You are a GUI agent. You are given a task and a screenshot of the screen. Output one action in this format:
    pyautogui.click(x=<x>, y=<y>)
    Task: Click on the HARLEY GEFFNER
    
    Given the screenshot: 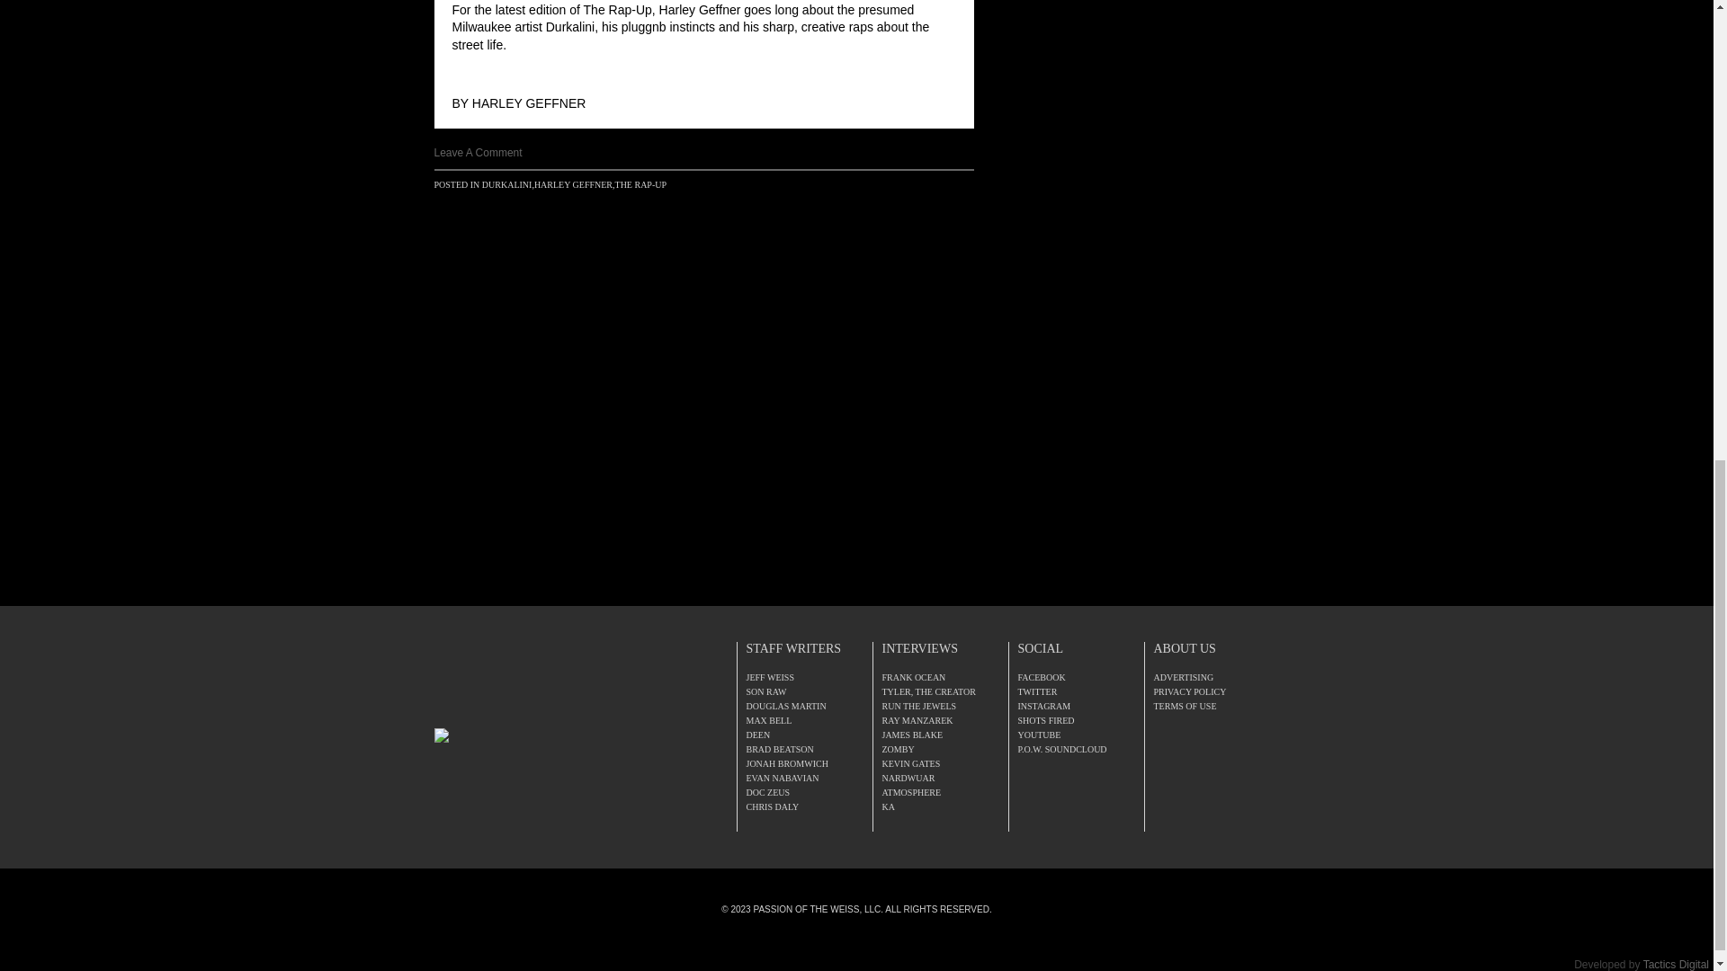 What is the action you would take?
    pyautogui.click(x=529, y=102)
    